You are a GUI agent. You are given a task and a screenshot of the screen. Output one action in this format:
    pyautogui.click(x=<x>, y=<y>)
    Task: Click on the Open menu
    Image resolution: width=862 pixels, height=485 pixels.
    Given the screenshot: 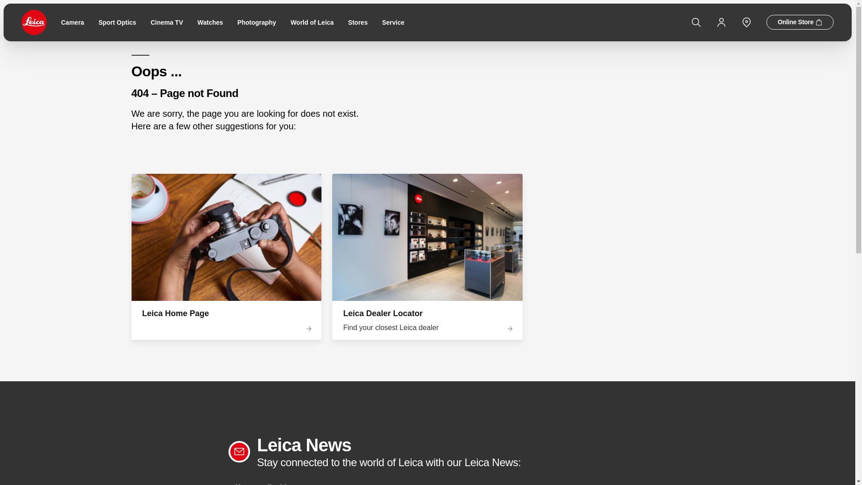 What is the action you would take?
    pyautogui.click(x=4, y=3)
    